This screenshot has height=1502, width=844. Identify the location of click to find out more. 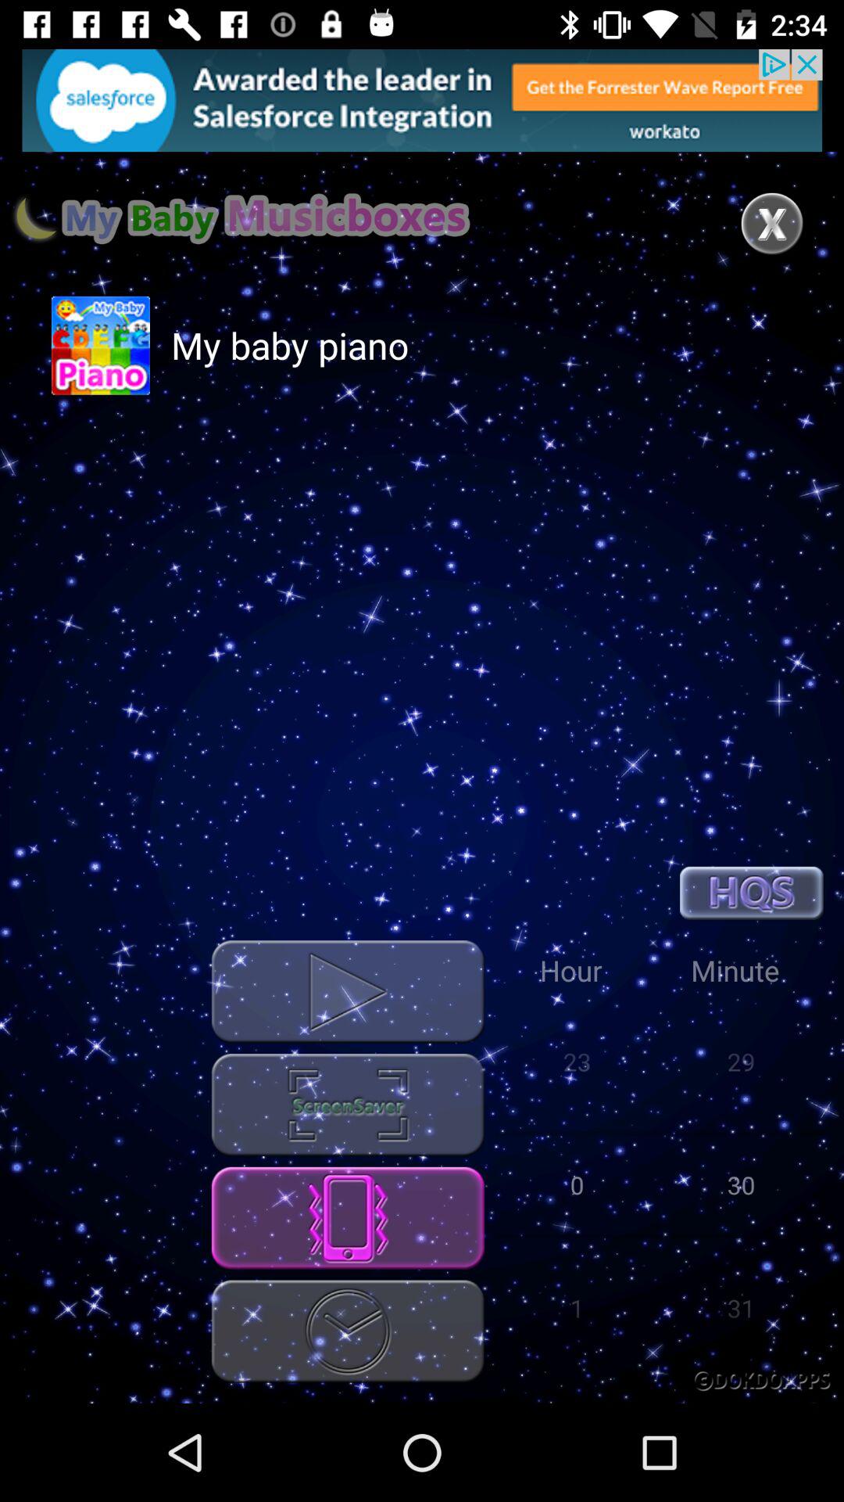
(422, 100).